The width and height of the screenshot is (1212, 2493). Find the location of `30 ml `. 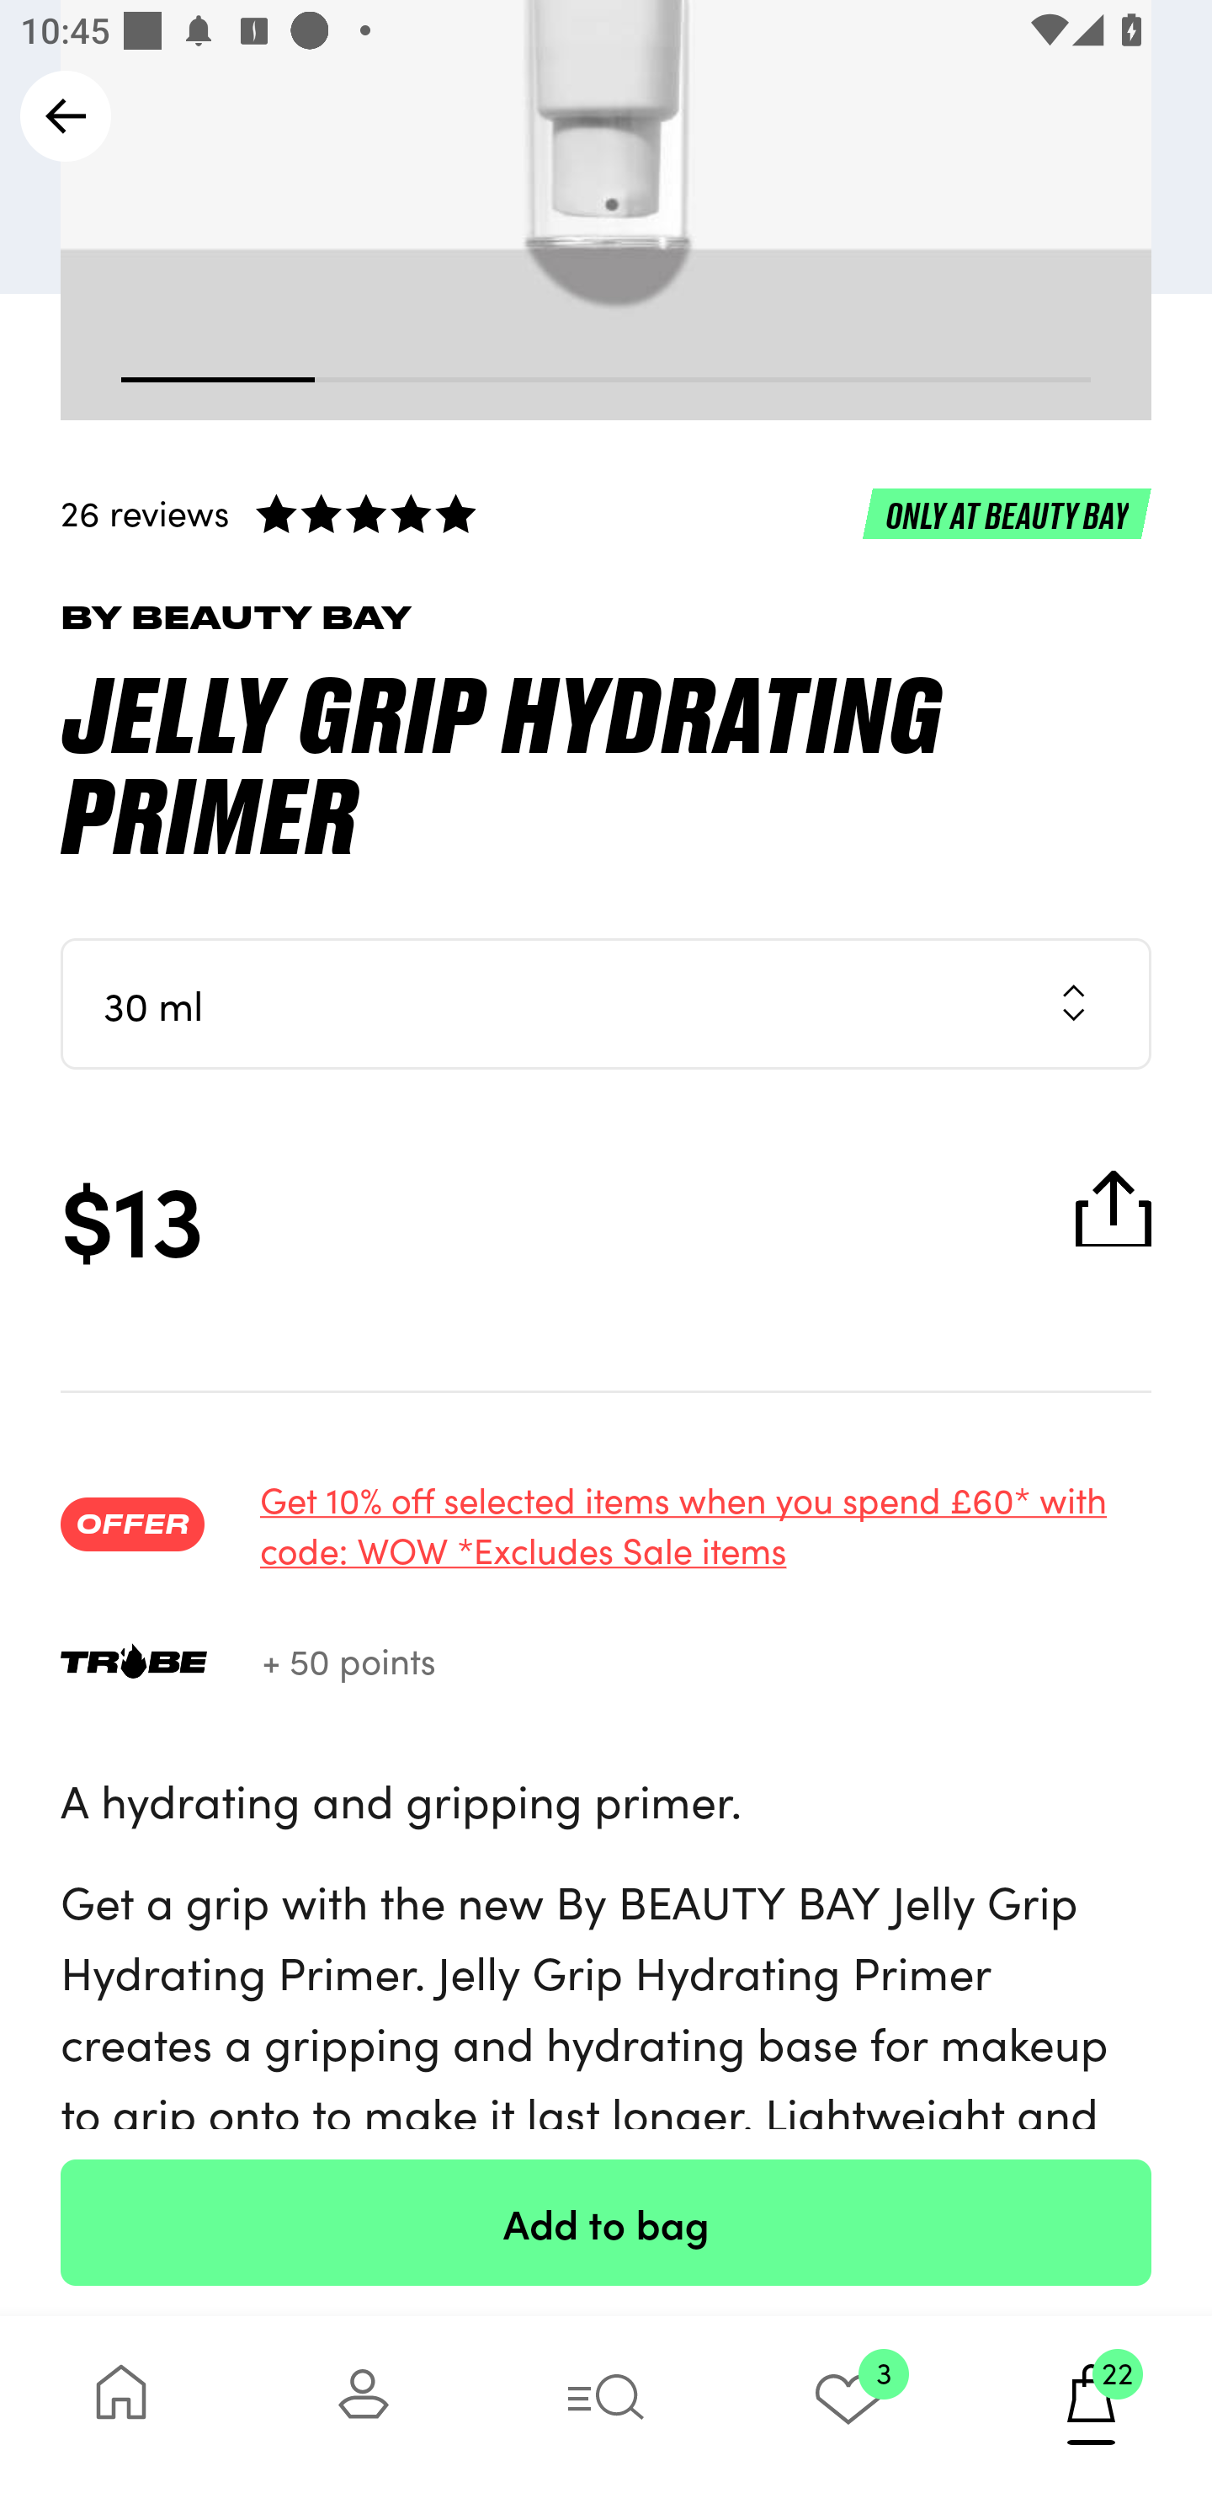

30 ml  is located at coordinates (606, 1002).